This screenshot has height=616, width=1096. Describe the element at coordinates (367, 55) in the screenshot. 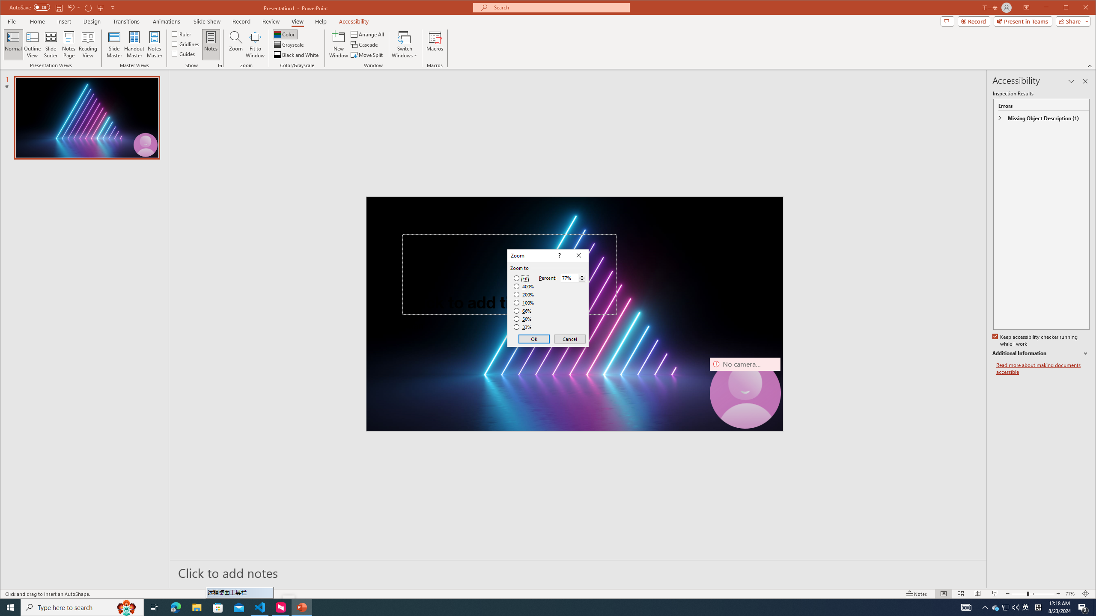

I see `Move Split` at that location.